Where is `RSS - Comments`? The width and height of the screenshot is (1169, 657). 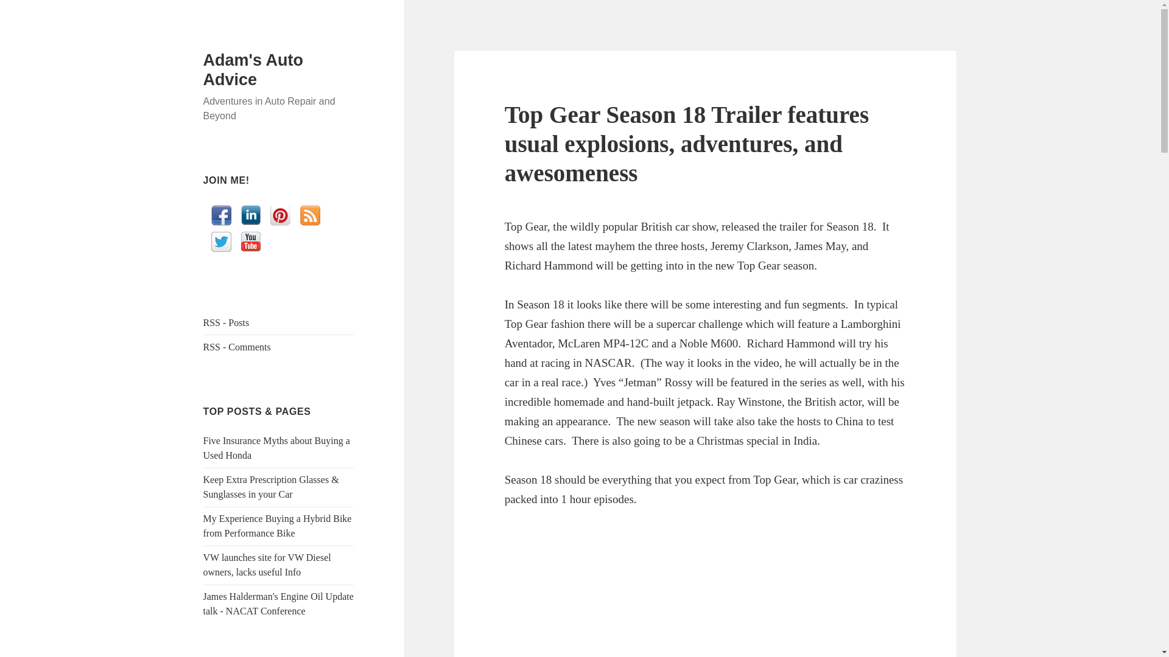 RSS - Comments is located at coordinates (237, 347).